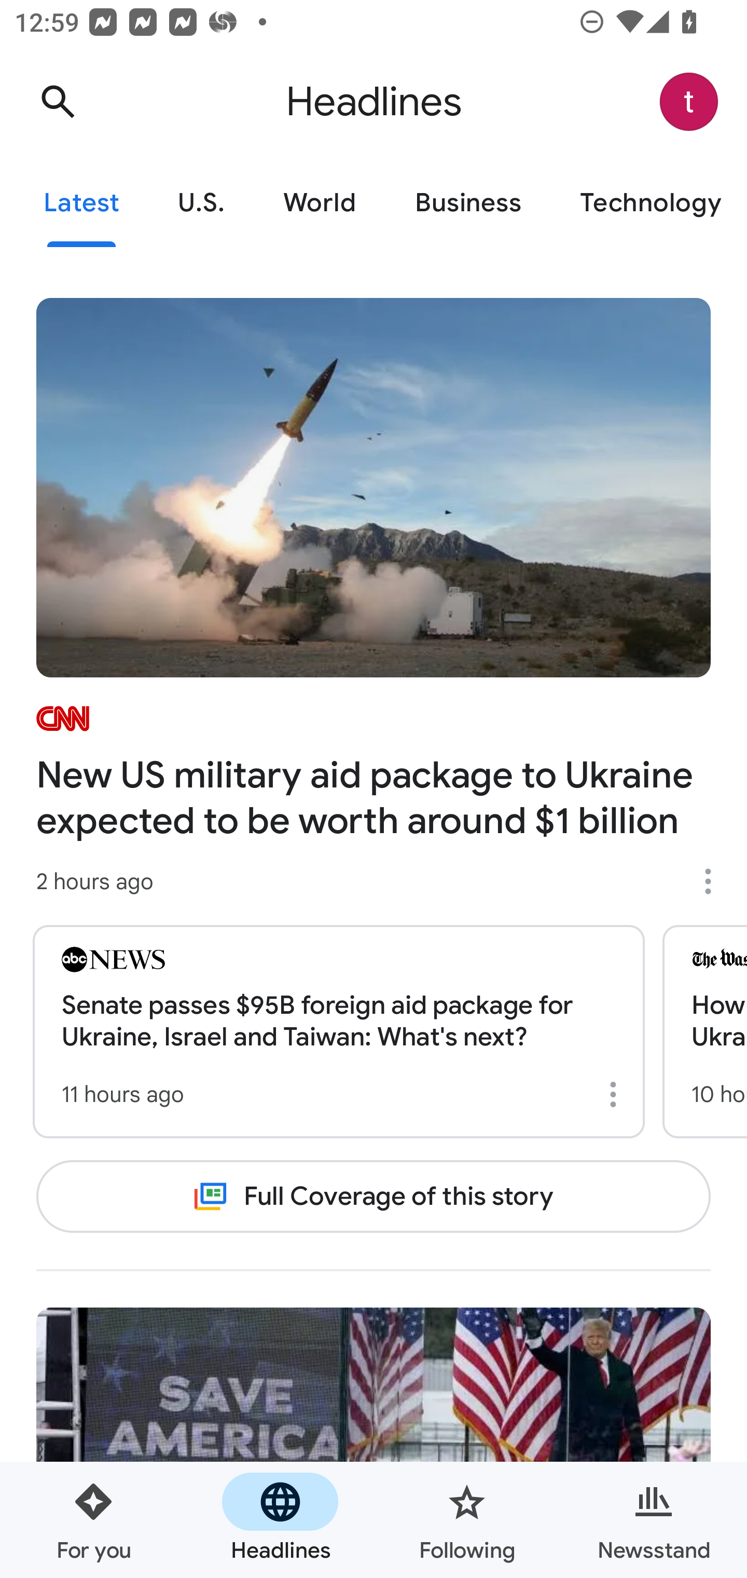 This screenshot has width=747, height=1578. I want to click on Search, so click(58, 102).